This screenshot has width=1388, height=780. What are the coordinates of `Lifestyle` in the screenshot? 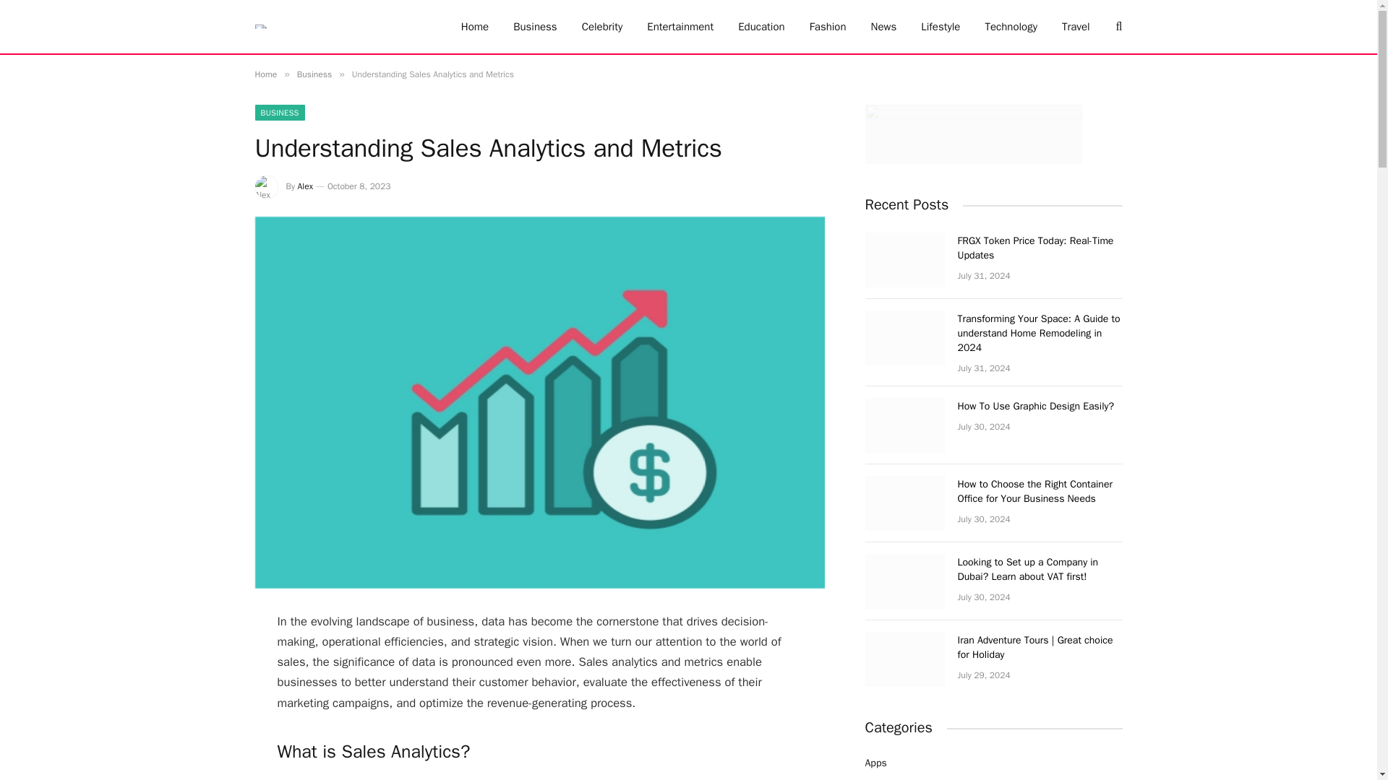 It's located at (941, 27).